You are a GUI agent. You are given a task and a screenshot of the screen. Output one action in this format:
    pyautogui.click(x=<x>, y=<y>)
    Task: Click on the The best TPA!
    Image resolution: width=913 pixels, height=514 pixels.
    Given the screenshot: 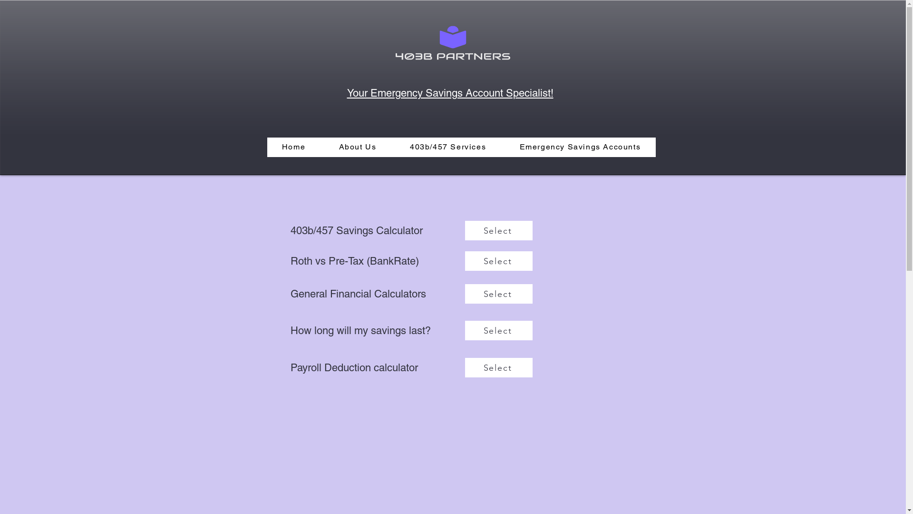 What is the action you would take?
    pyautogui.click(x=453, y=43)
    